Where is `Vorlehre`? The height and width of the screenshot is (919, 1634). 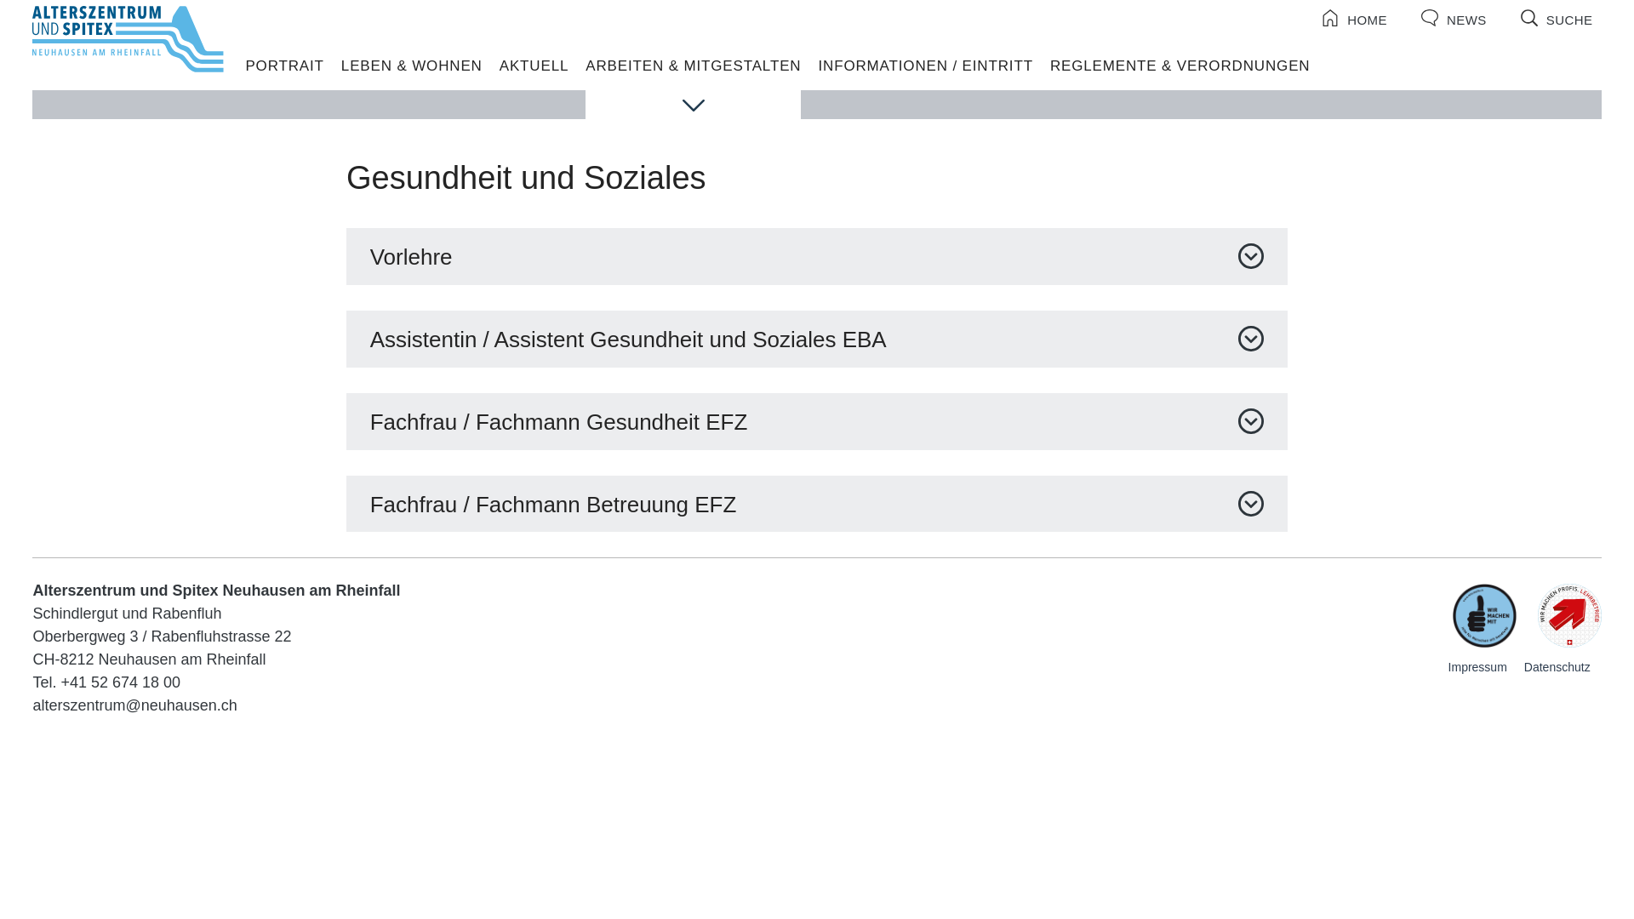 Vorlehre is located at coordinates (817, 256).